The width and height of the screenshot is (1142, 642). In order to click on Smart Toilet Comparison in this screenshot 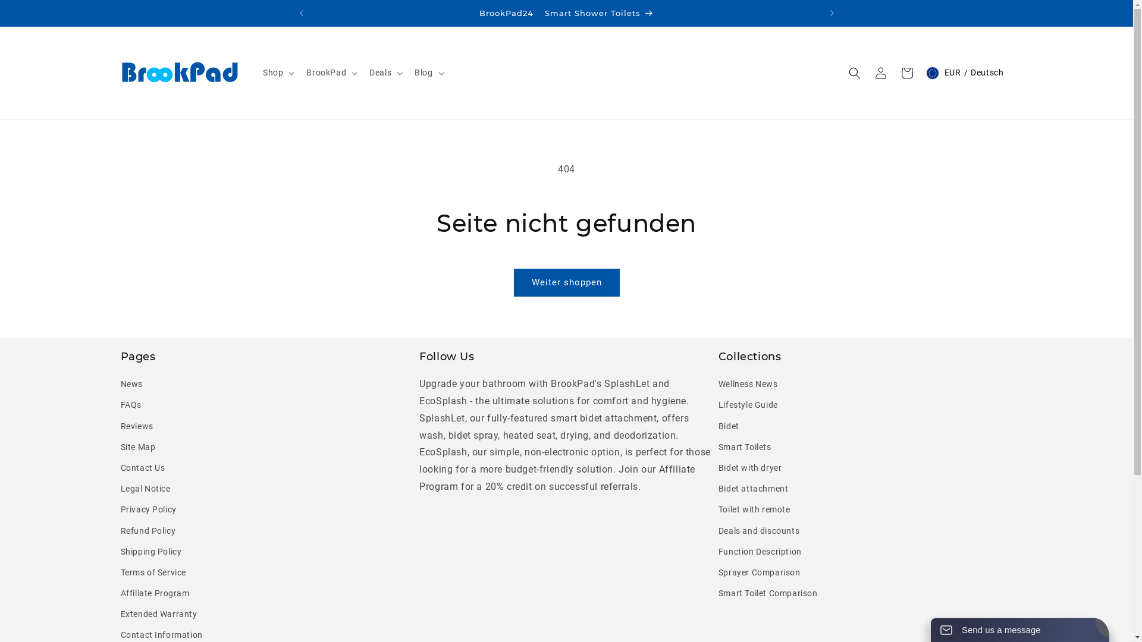, I will do `click(768, 593)`.